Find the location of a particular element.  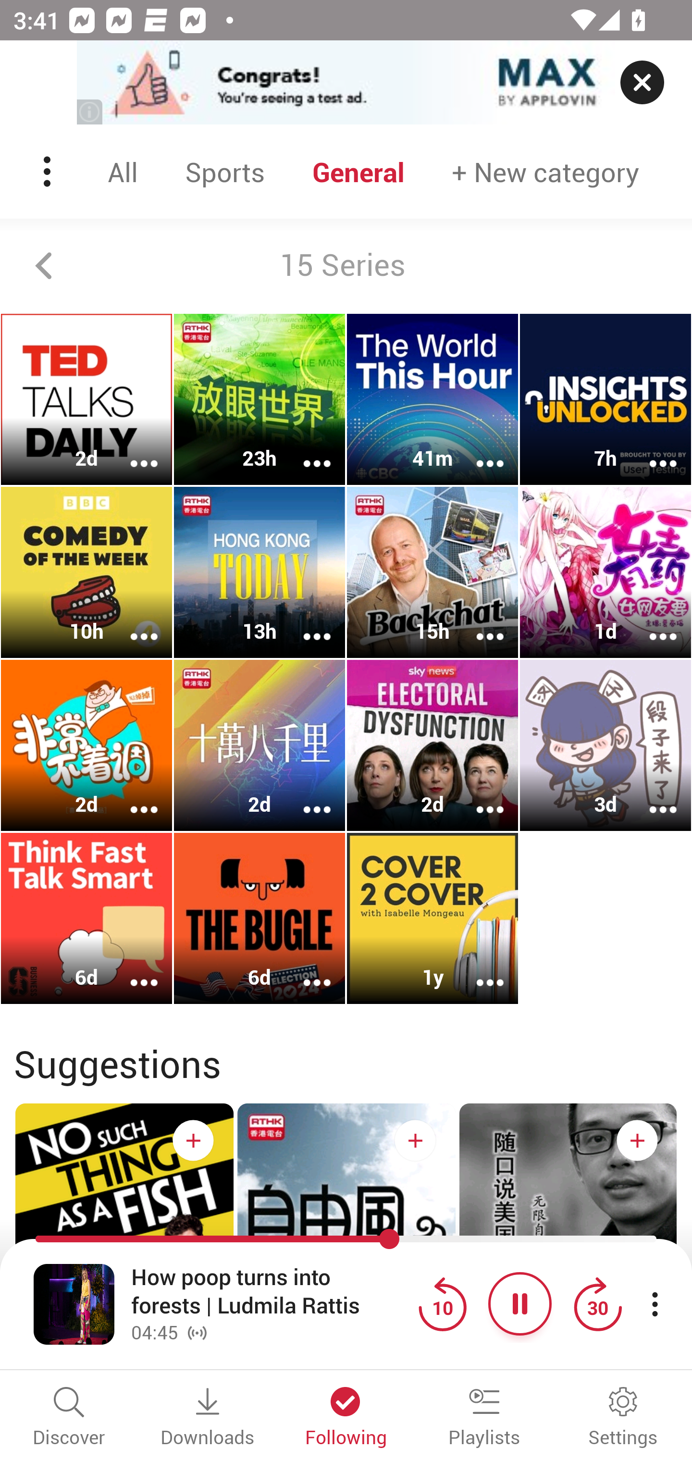

Playlists is located at coordinates (484, 1418).